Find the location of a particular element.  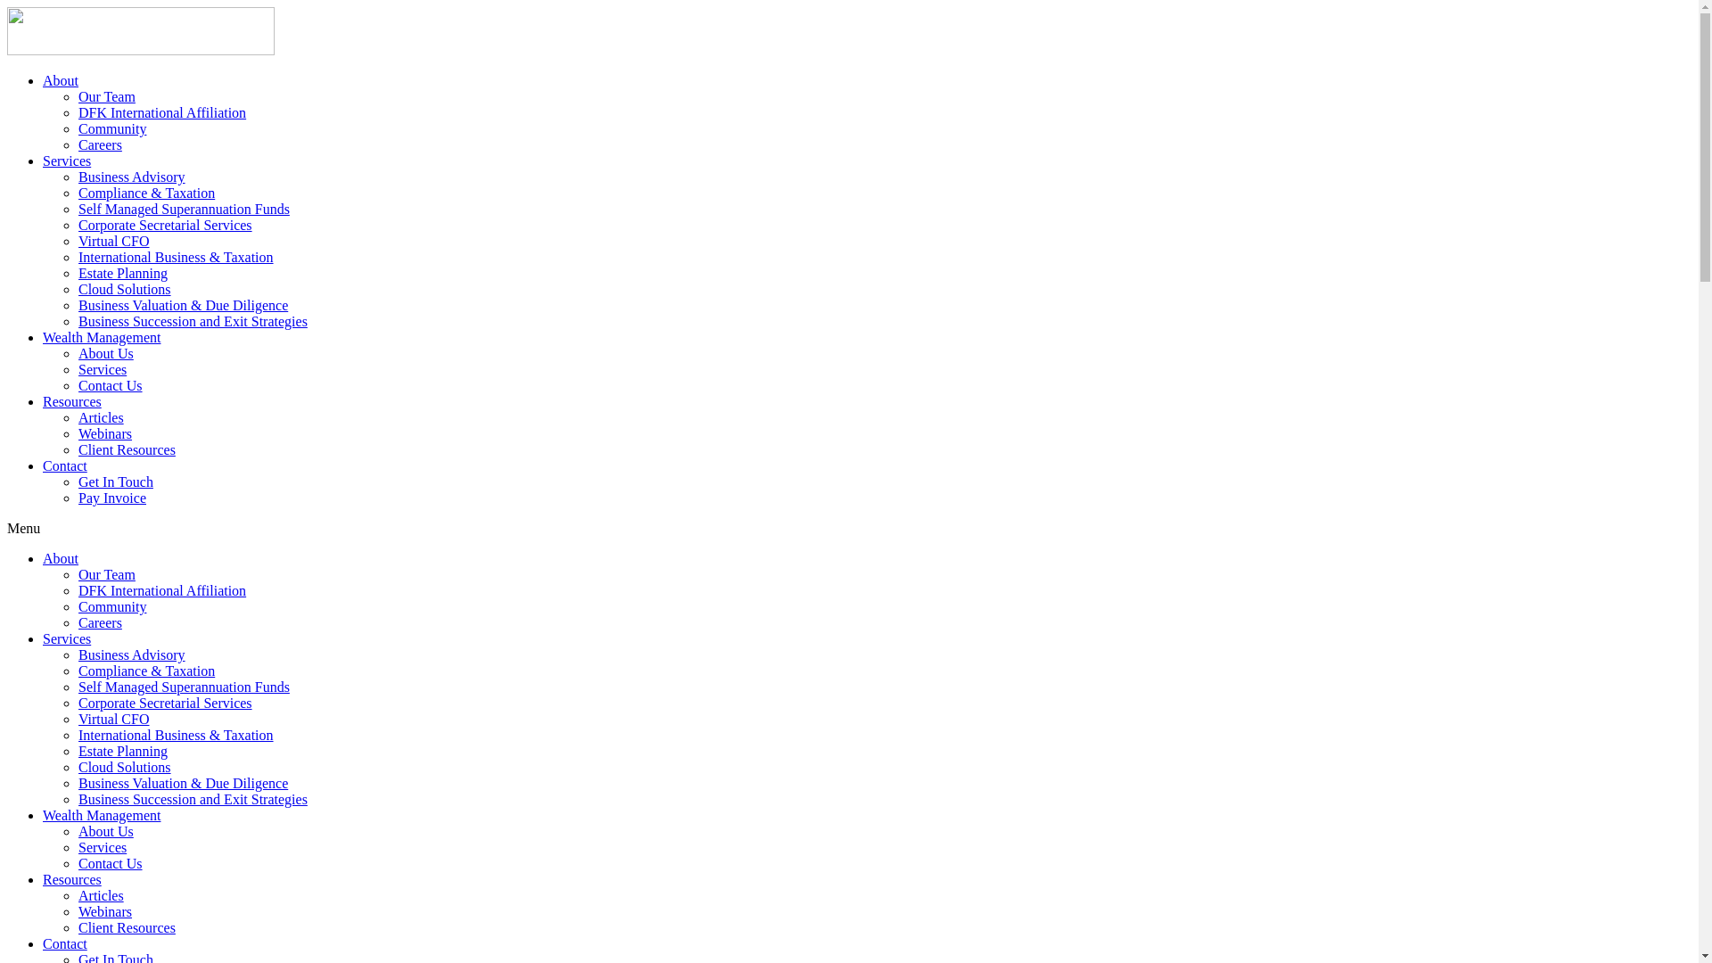

Corporate Secretarial Services is located at coordinates (166, 703).